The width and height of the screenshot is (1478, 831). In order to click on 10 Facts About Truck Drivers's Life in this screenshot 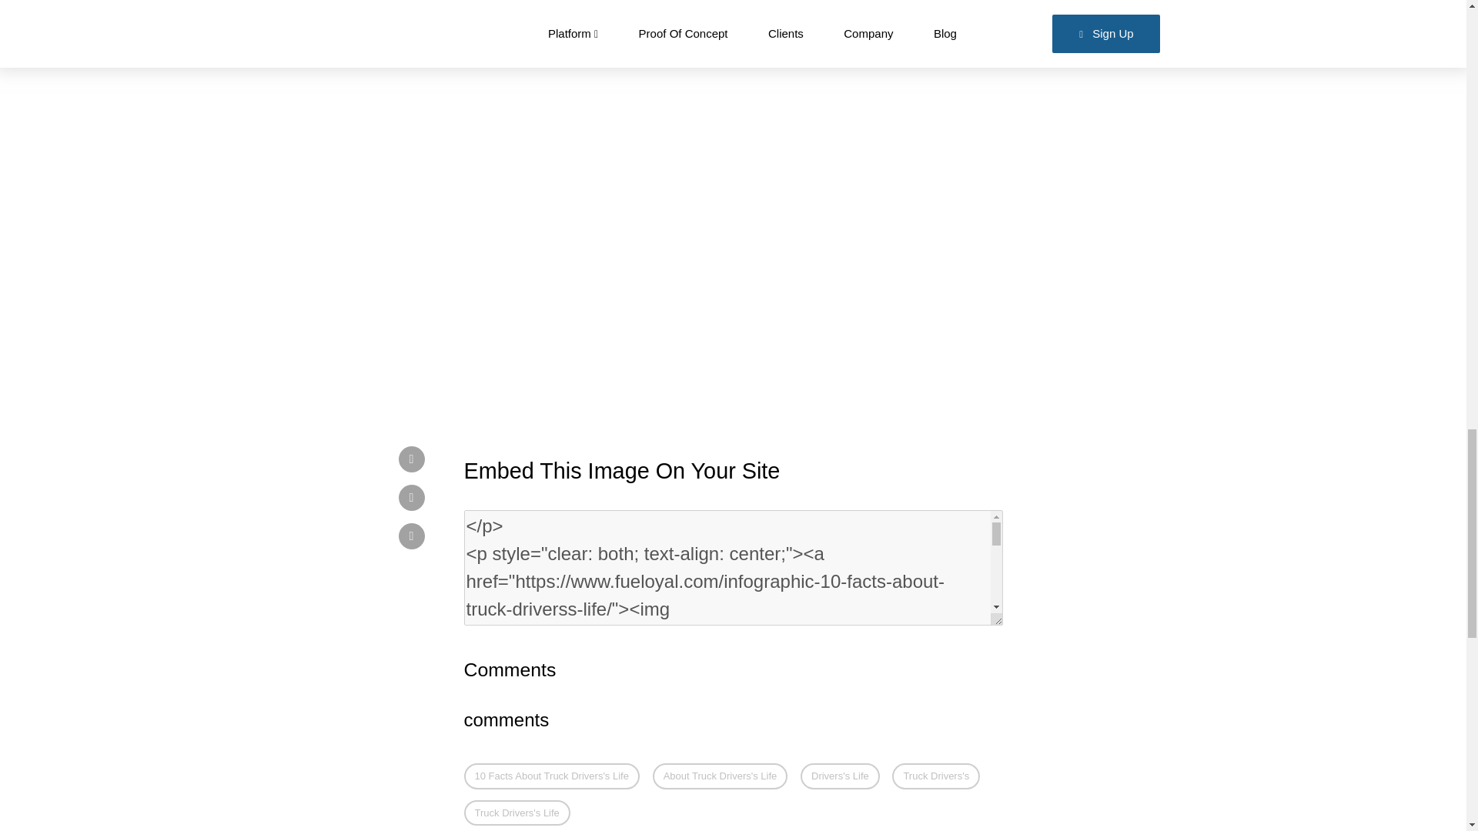, I will do `click(551, 776)`.